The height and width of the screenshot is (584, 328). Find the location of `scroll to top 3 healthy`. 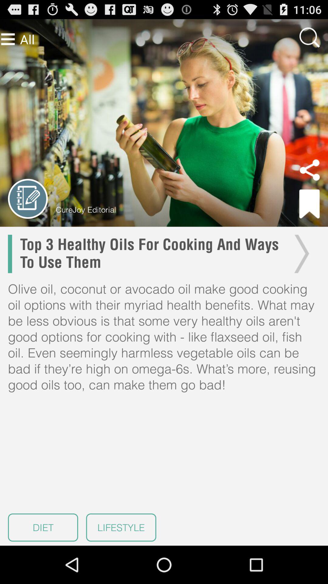

scroll to top 3 healthy is located at coordinates (150, 254).